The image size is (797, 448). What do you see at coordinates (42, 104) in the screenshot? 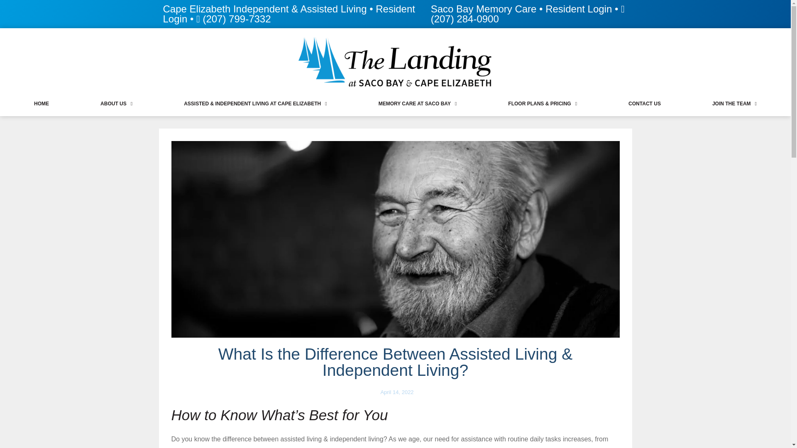
I see `HOME` at bounding box center [42, 104].